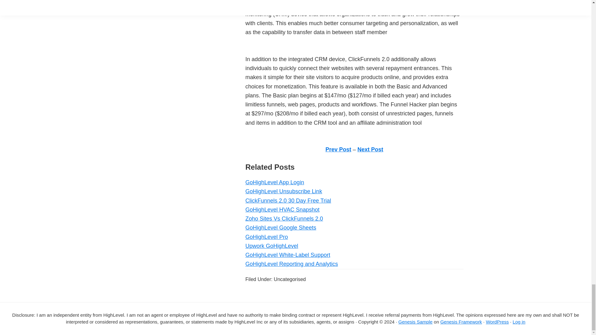 Image resolution: width=596 pixels, height=335 pixels. I want to click on Upwork GoHighLevel, so click(271, 246).